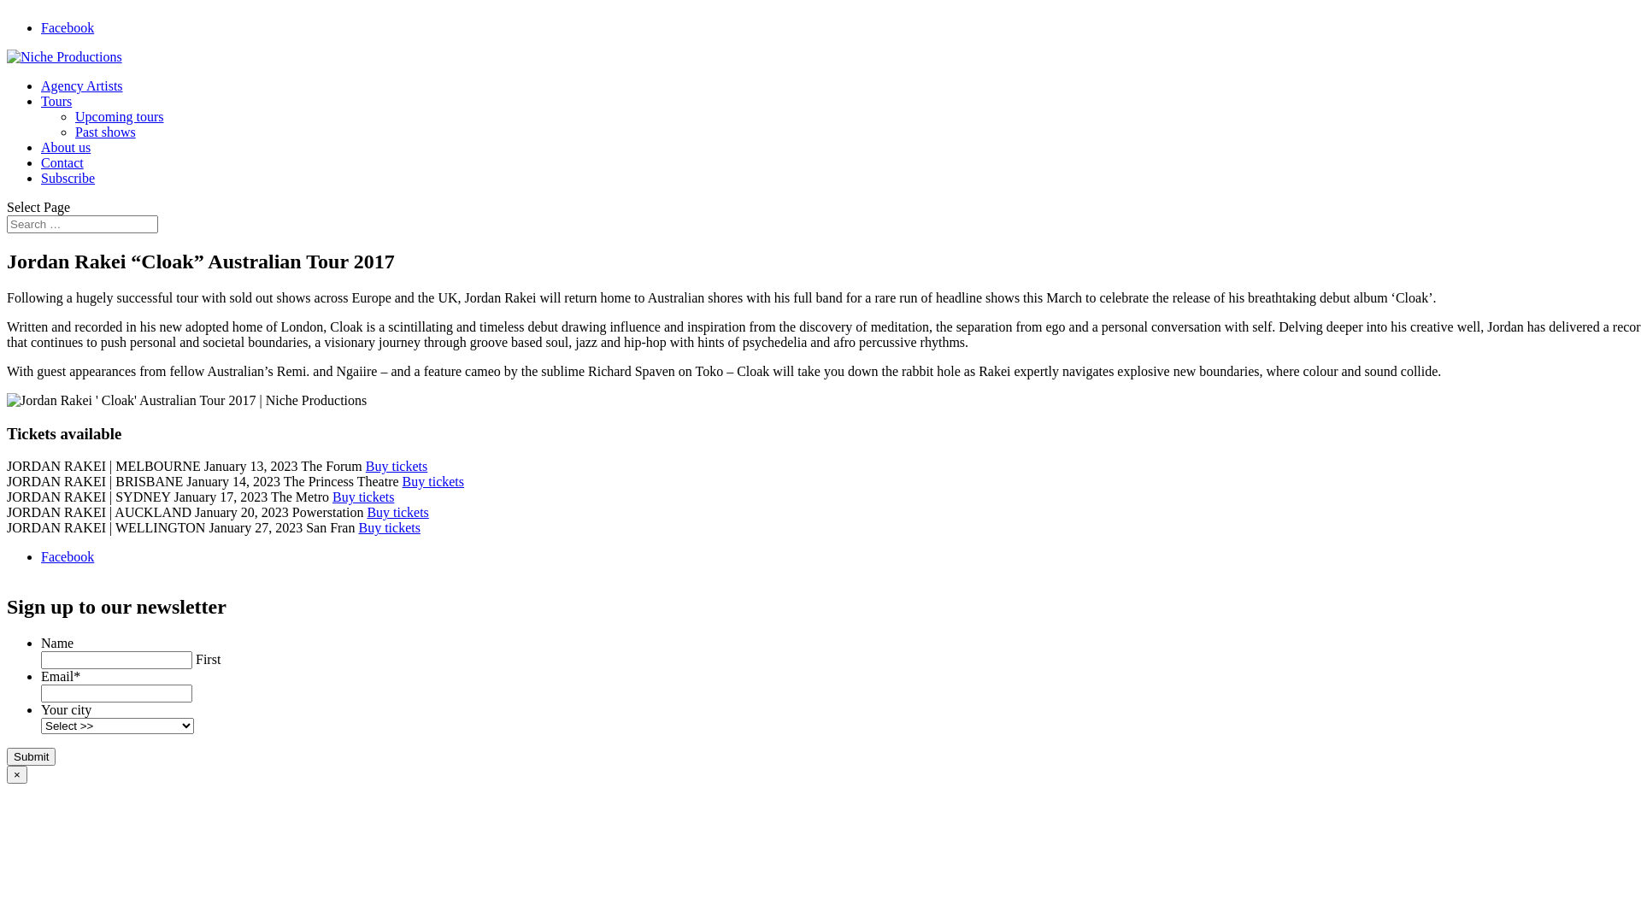  Describe the element at coordinates (31, 757) in the screenshot. I see `Submit` at that location.